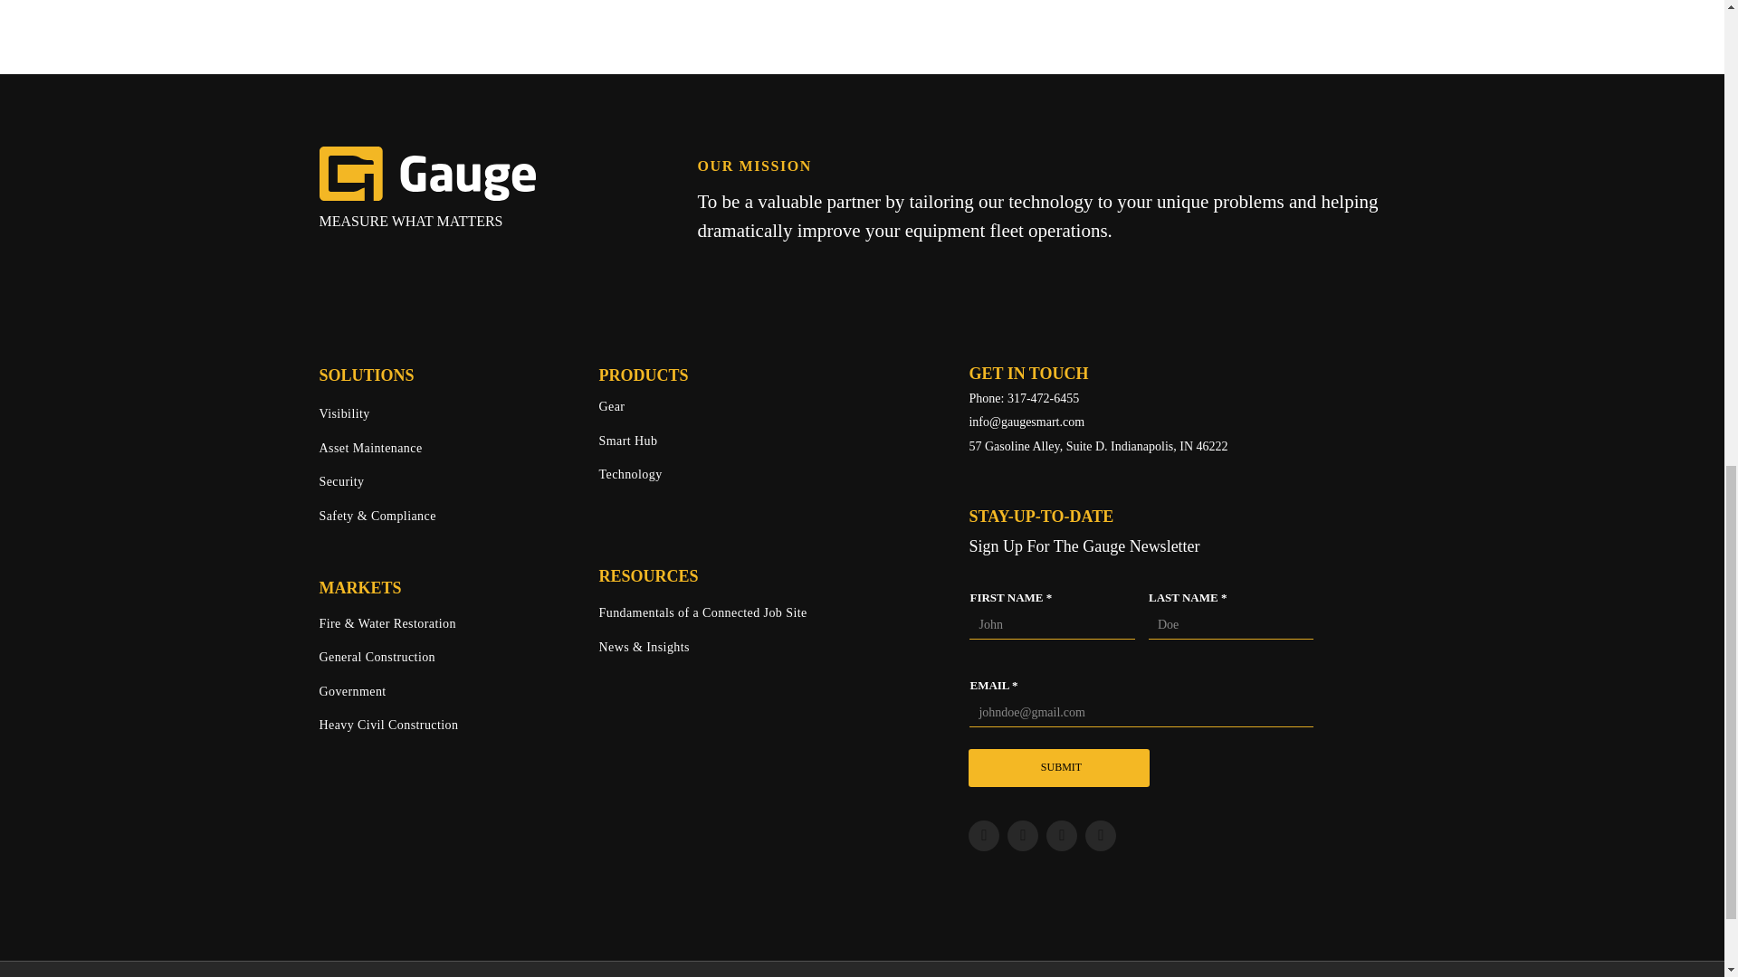 Image resolution: width=1738 pixels, height=977 pixels. Describe the element at coordinates (426, 174) in the screenshot. I see `Gauge` at that location.